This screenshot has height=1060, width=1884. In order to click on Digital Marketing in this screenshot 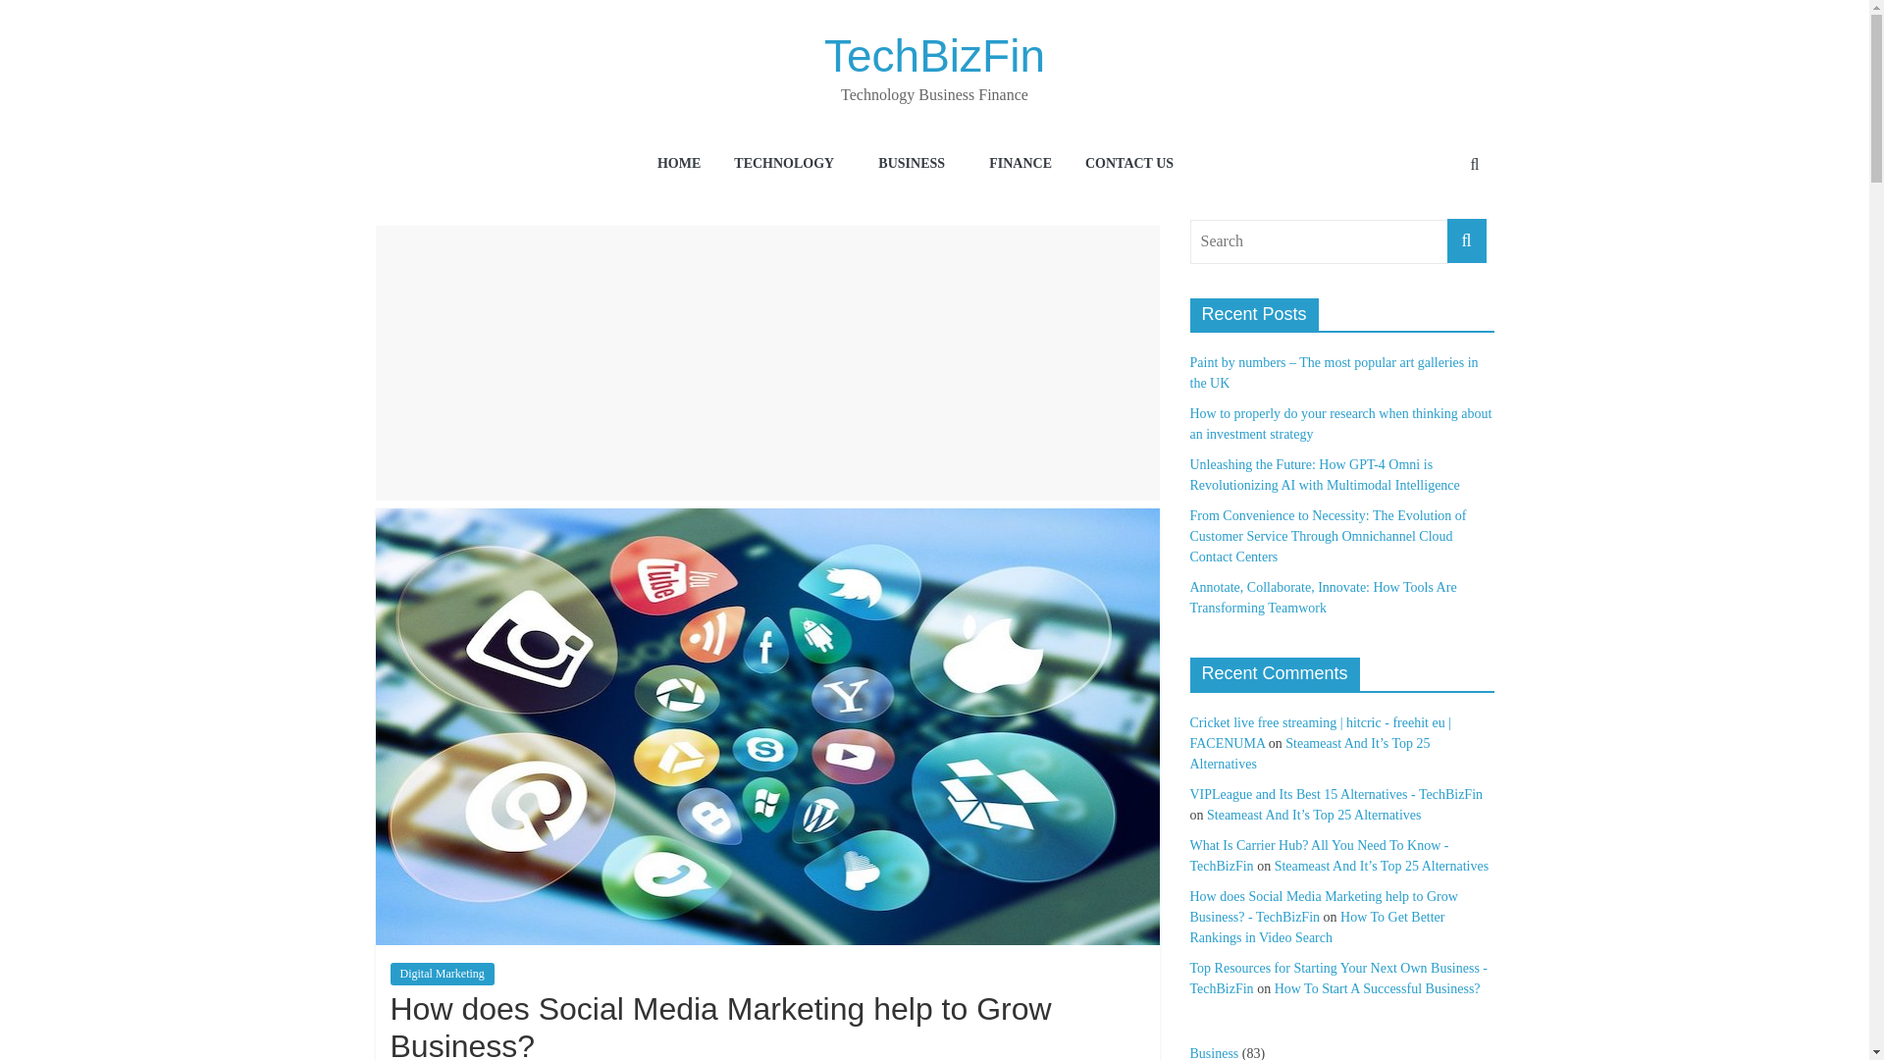, I will do `click(442, 974)`.